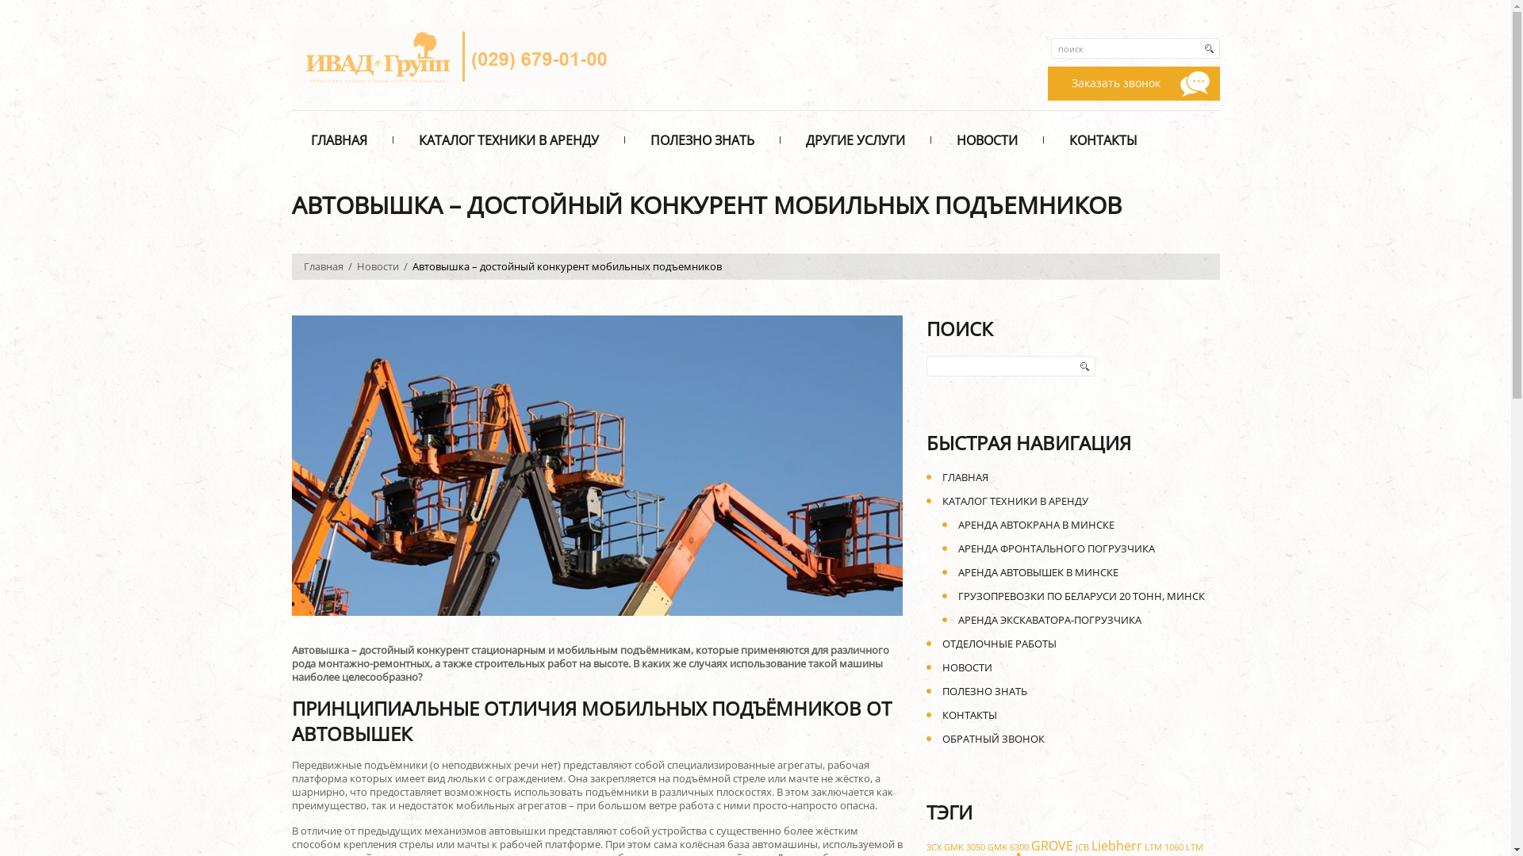 This screenshot has height=856, width=1523. What do you see at coordinates (1117, 846) in the screenshot?
I see `Liebherr` at bounding box center [1117, 846].